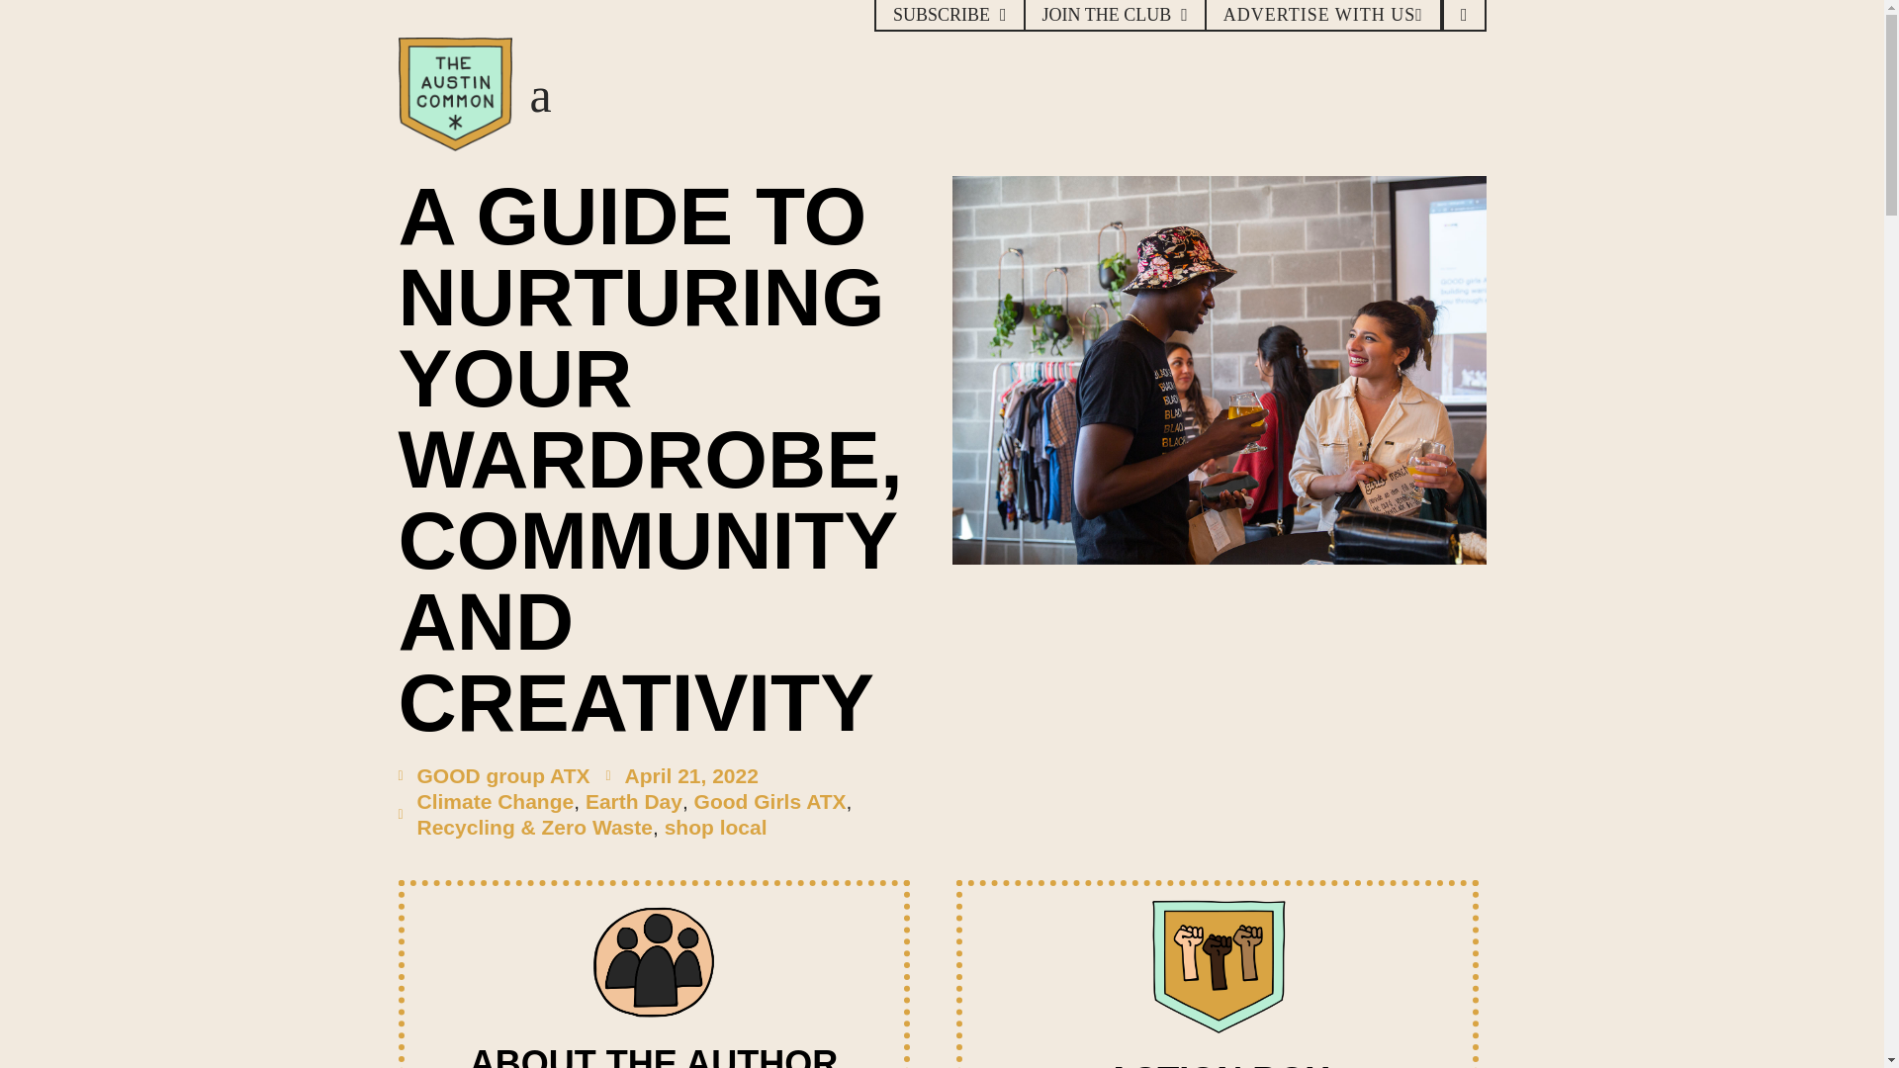 This screenshot has height=1068, width=1899. What do you see at coordinates (1114, 16) in the screenshot?
I see `JOIN THE CLUB` at bounding box center [1114, 16].